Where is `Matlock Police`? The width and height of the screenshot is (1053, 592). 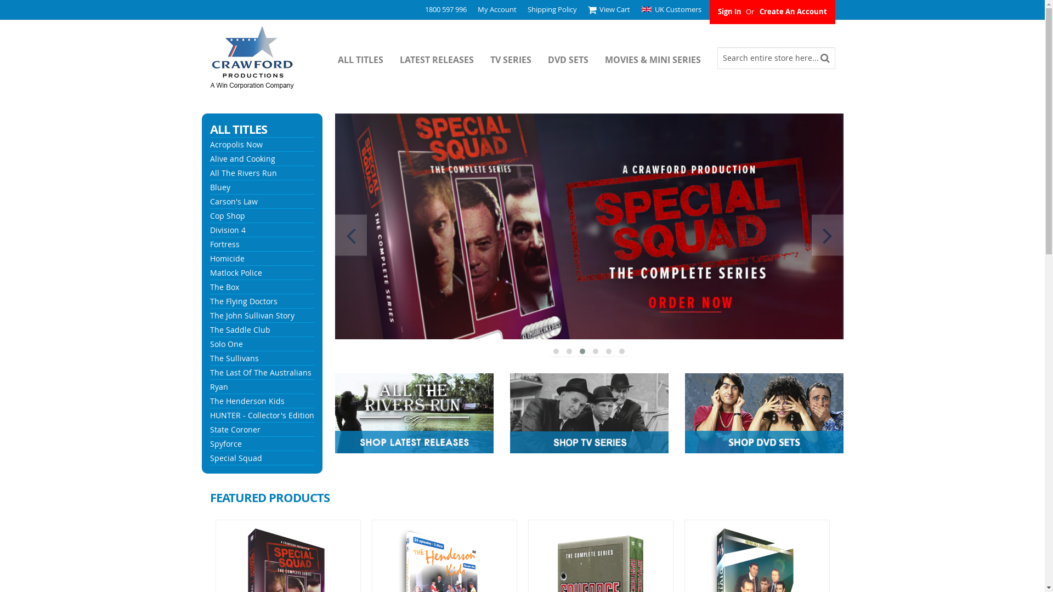 Matlock Police is located at coordinates (236, 273).